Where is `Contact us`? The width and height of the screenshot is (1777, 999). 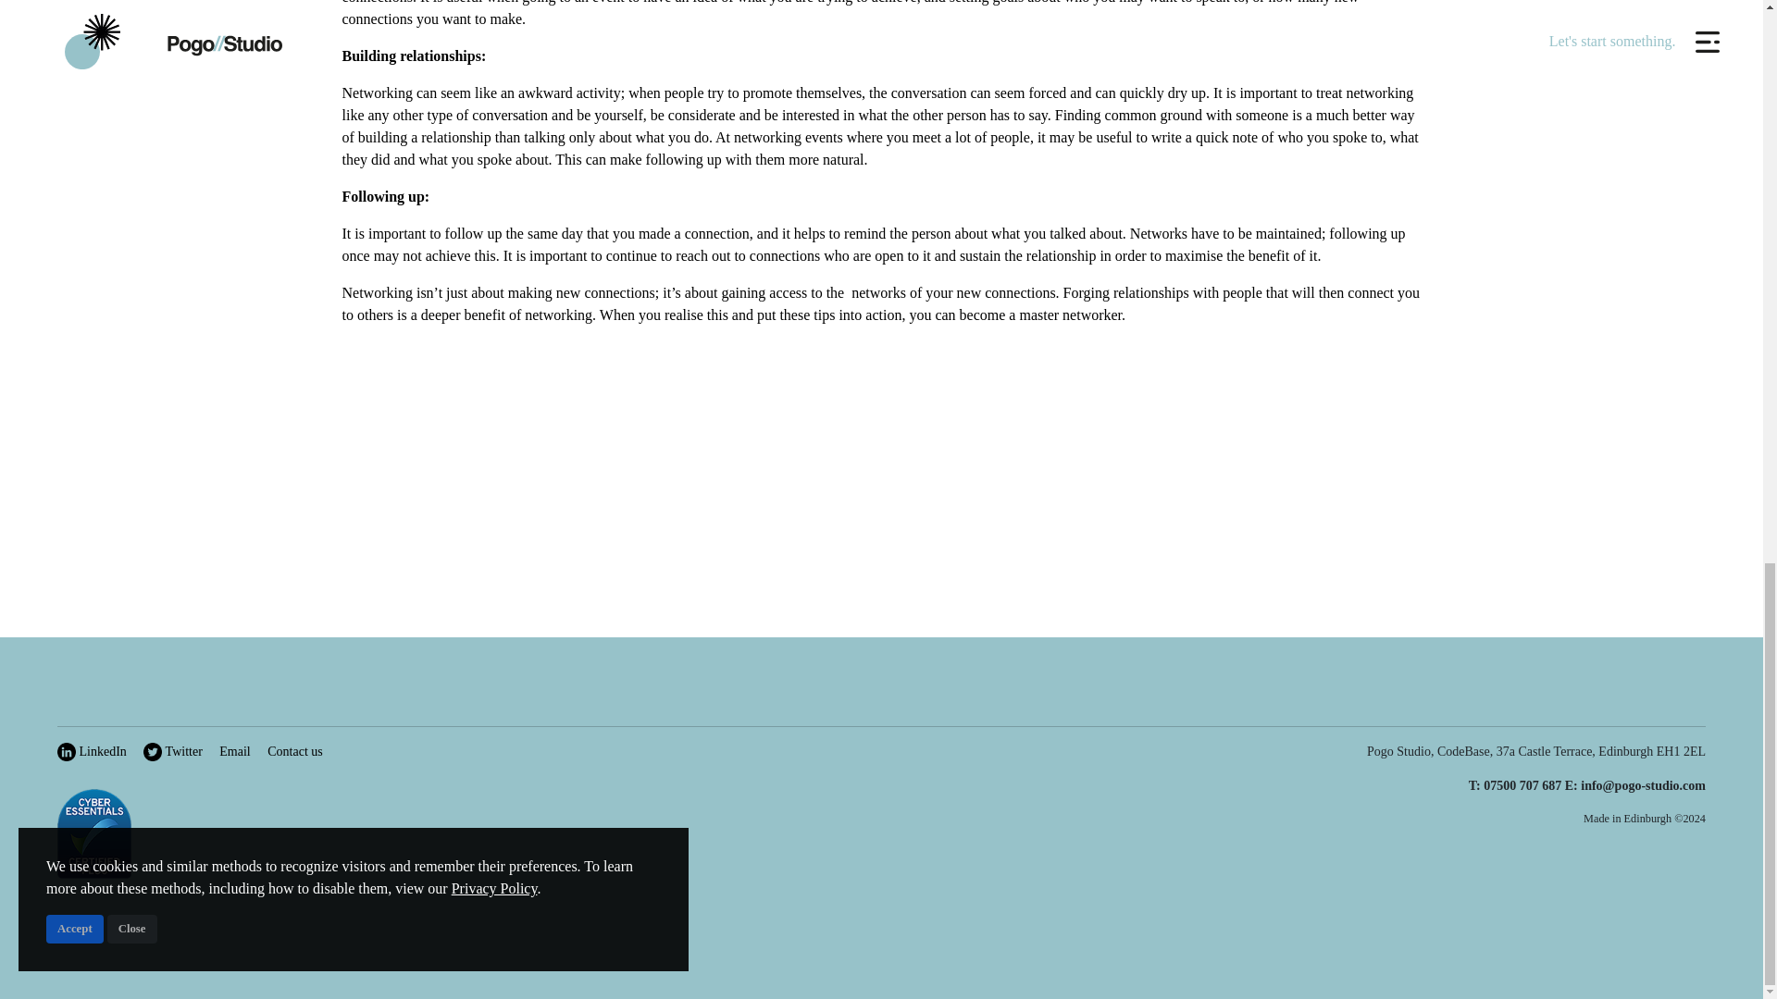
Contact us is located at coordinates (295, 751).